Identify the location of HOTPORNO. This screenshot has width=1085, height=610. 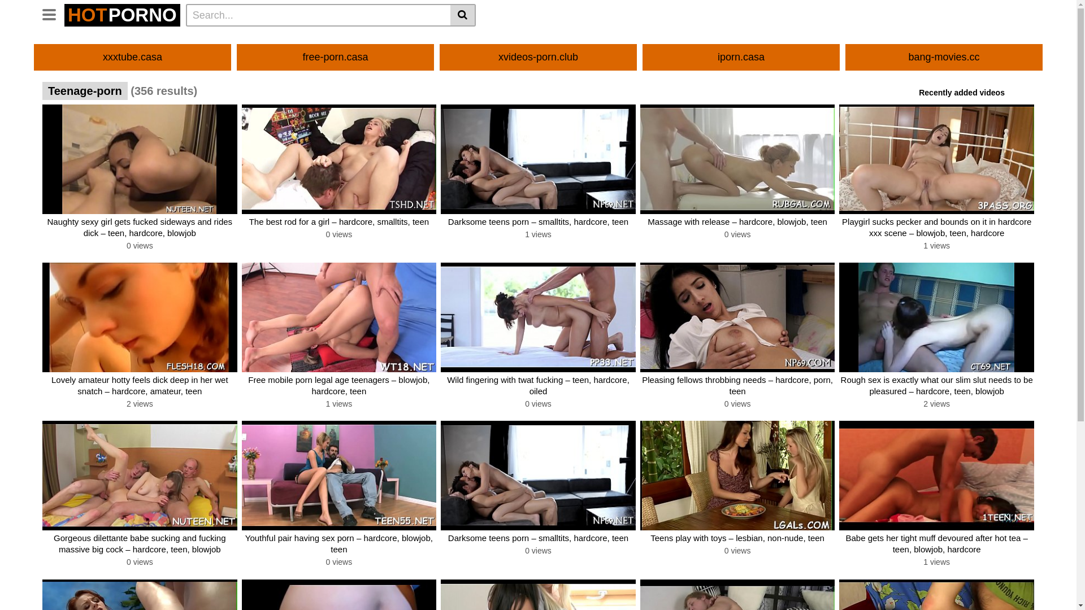
(122, 15).